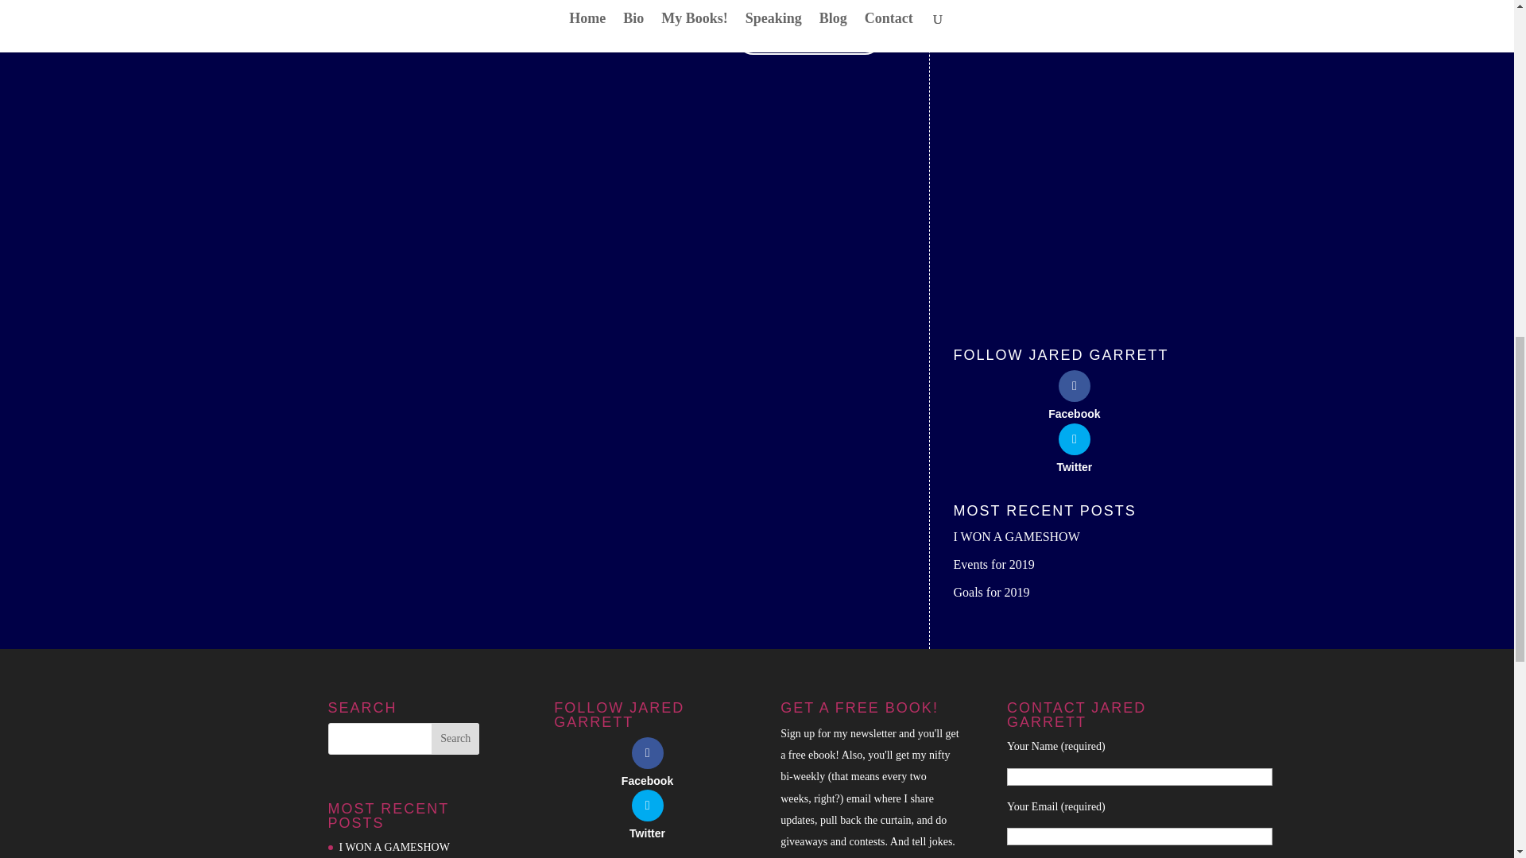 This screenshot has height=858, width=1526. I want to click on Facebook, so click(1074, 394).